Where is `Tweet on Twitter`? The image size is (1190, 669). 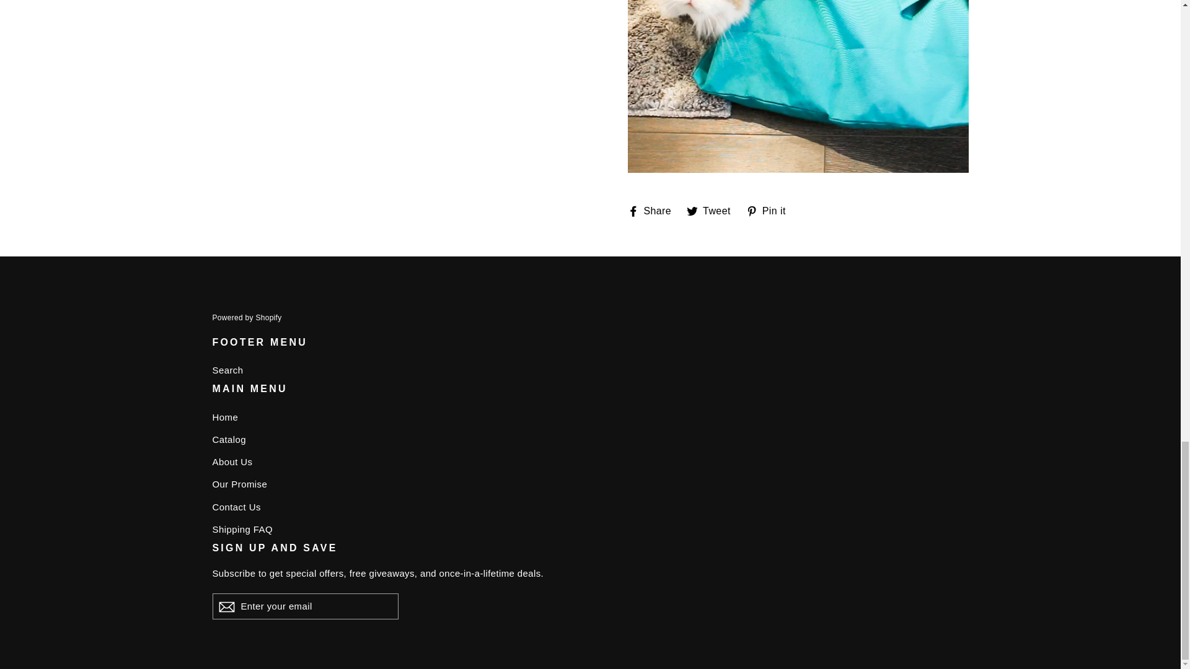
Tweet on Twitter is located at coordinates (770, 211).